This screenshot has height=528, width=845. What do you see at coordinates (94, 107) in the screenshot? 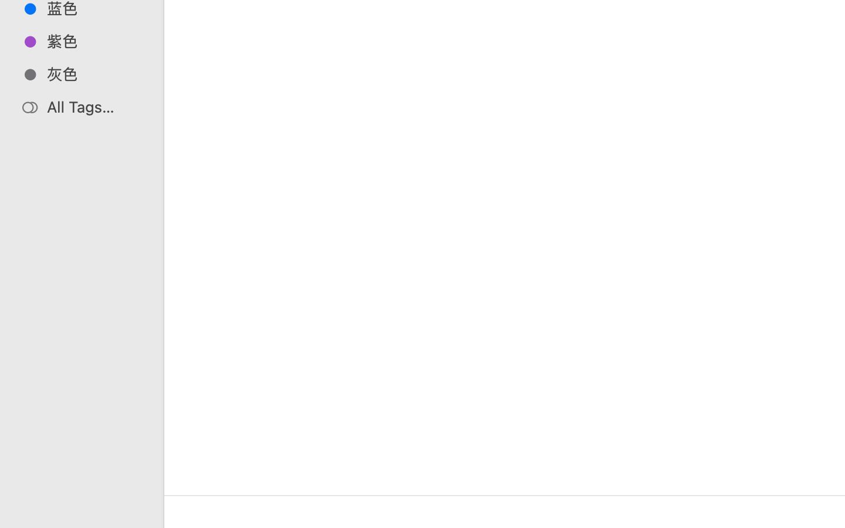
I see `All Tags…` at bounding box center [94, 107].